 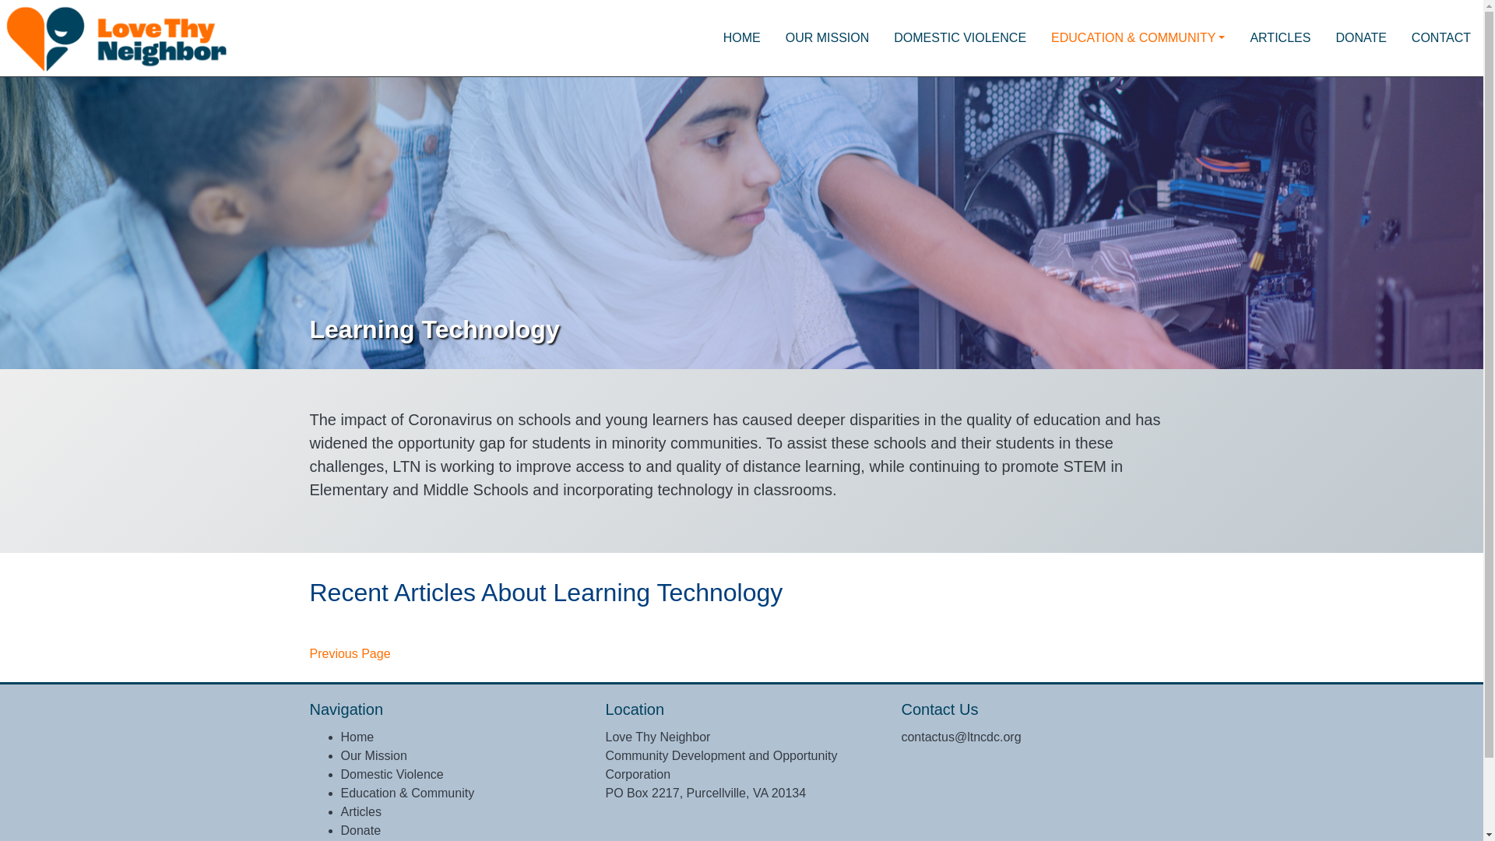 What do you see at coordinates (1360, 38) in the screenshot?
I see `DONATE` at bounding box center [1360, 38].